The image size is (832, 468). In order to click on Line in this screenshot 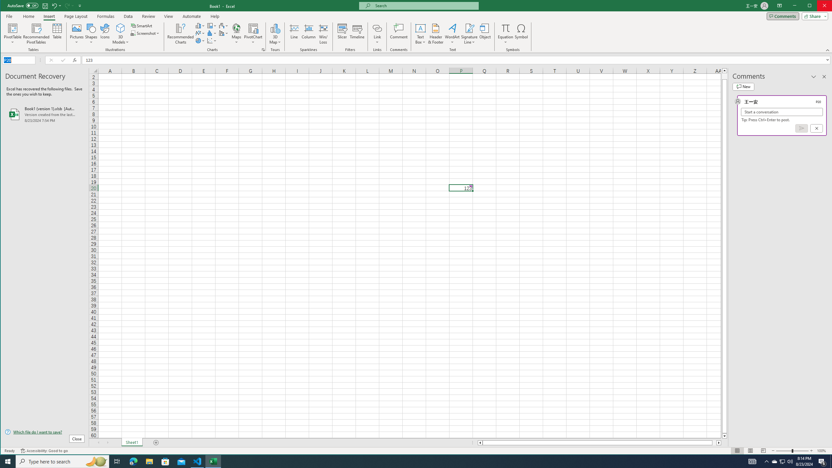, I will do `click(294, 34)`.